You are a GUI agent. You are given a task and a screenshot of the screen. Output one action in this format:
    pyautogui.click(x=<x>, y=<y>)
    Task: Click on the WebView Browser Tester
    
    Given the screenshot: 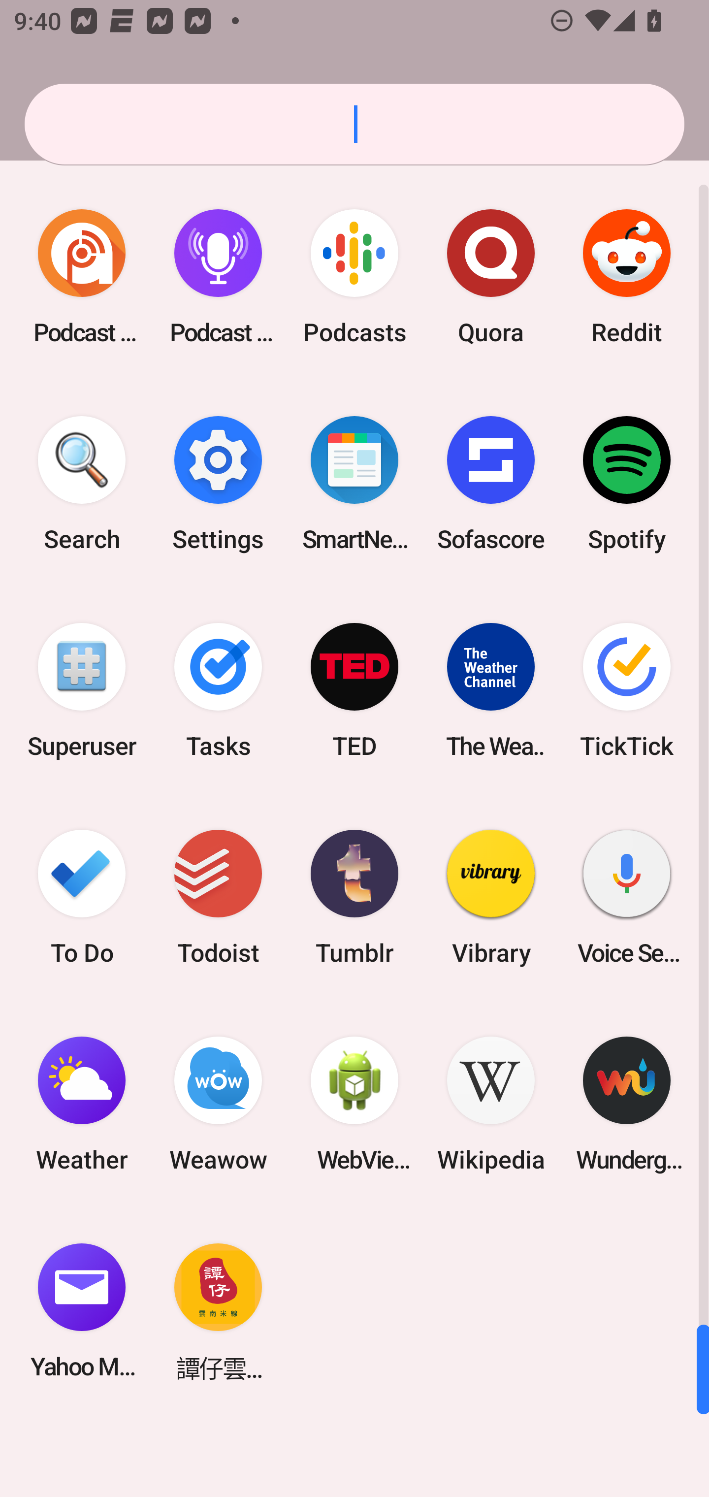 What is the action you would take?
    pyautogui.click(x=354, y=1104)
    